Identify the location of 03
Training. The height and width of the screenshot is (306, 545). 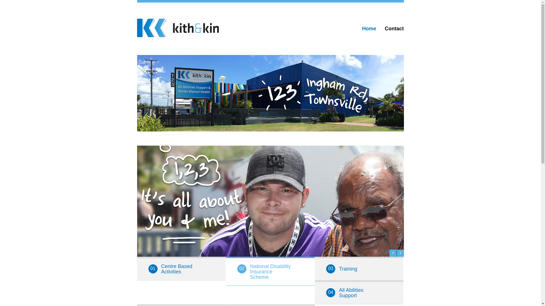
(359, 269).